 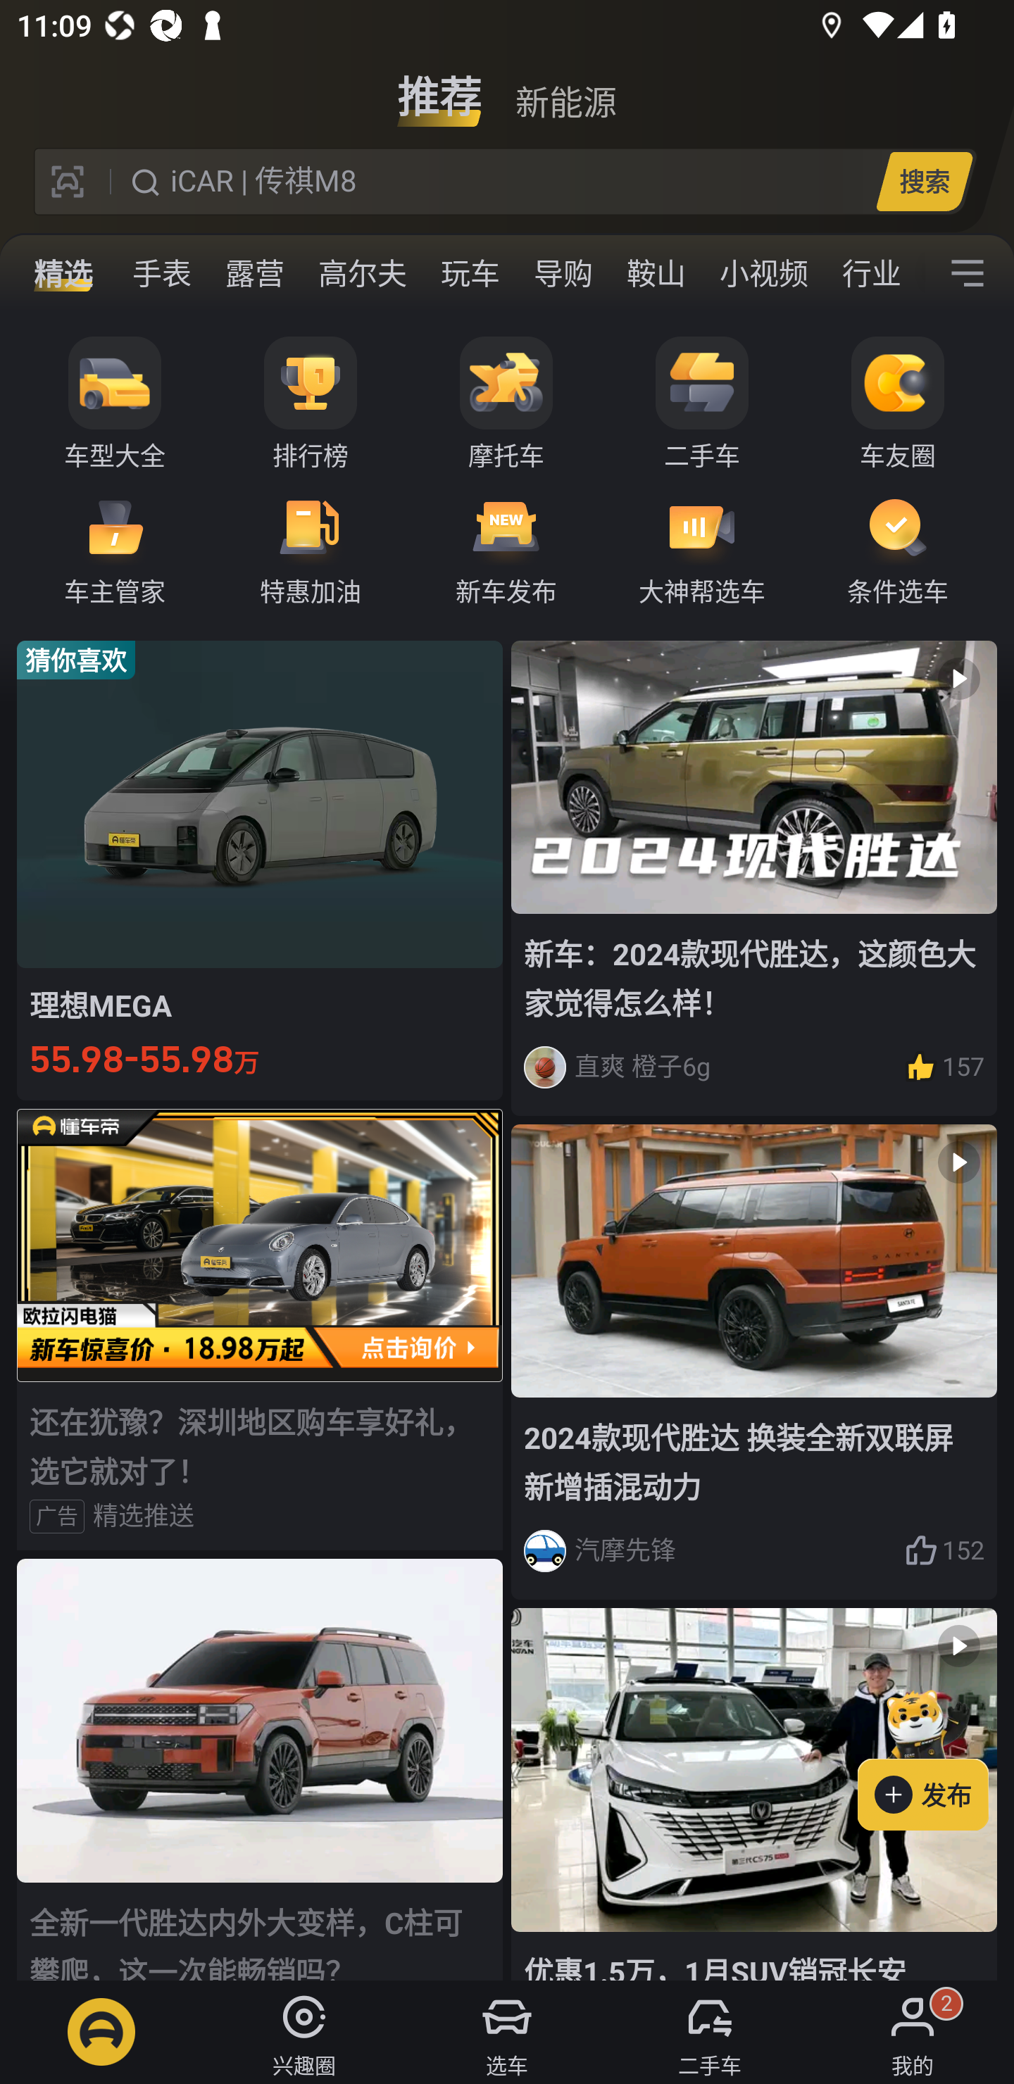 I want to click on 新能源, so click(x=565, y=87).